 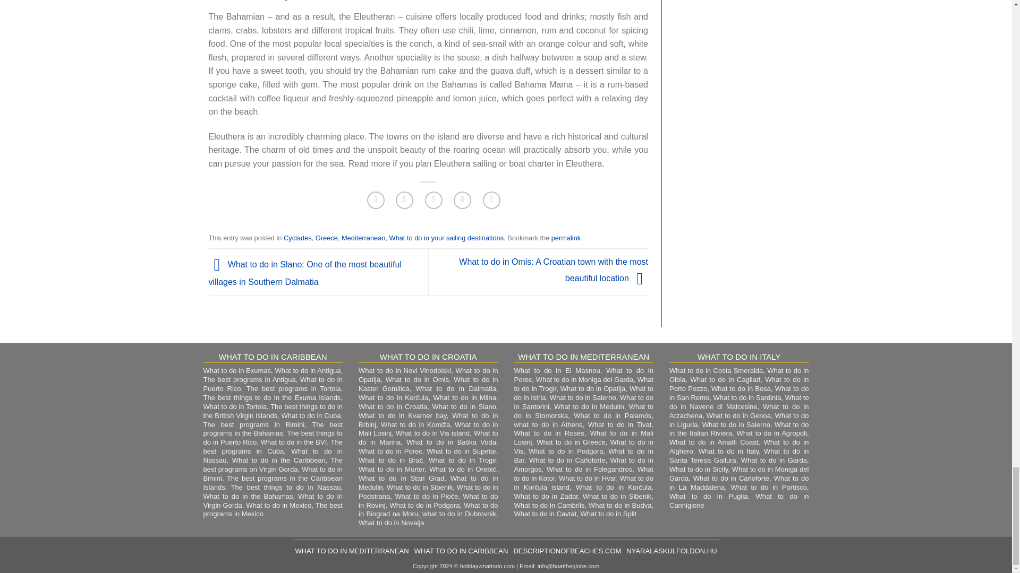 I want to click on The best programs in Antigua, so click(x=249, y=379).